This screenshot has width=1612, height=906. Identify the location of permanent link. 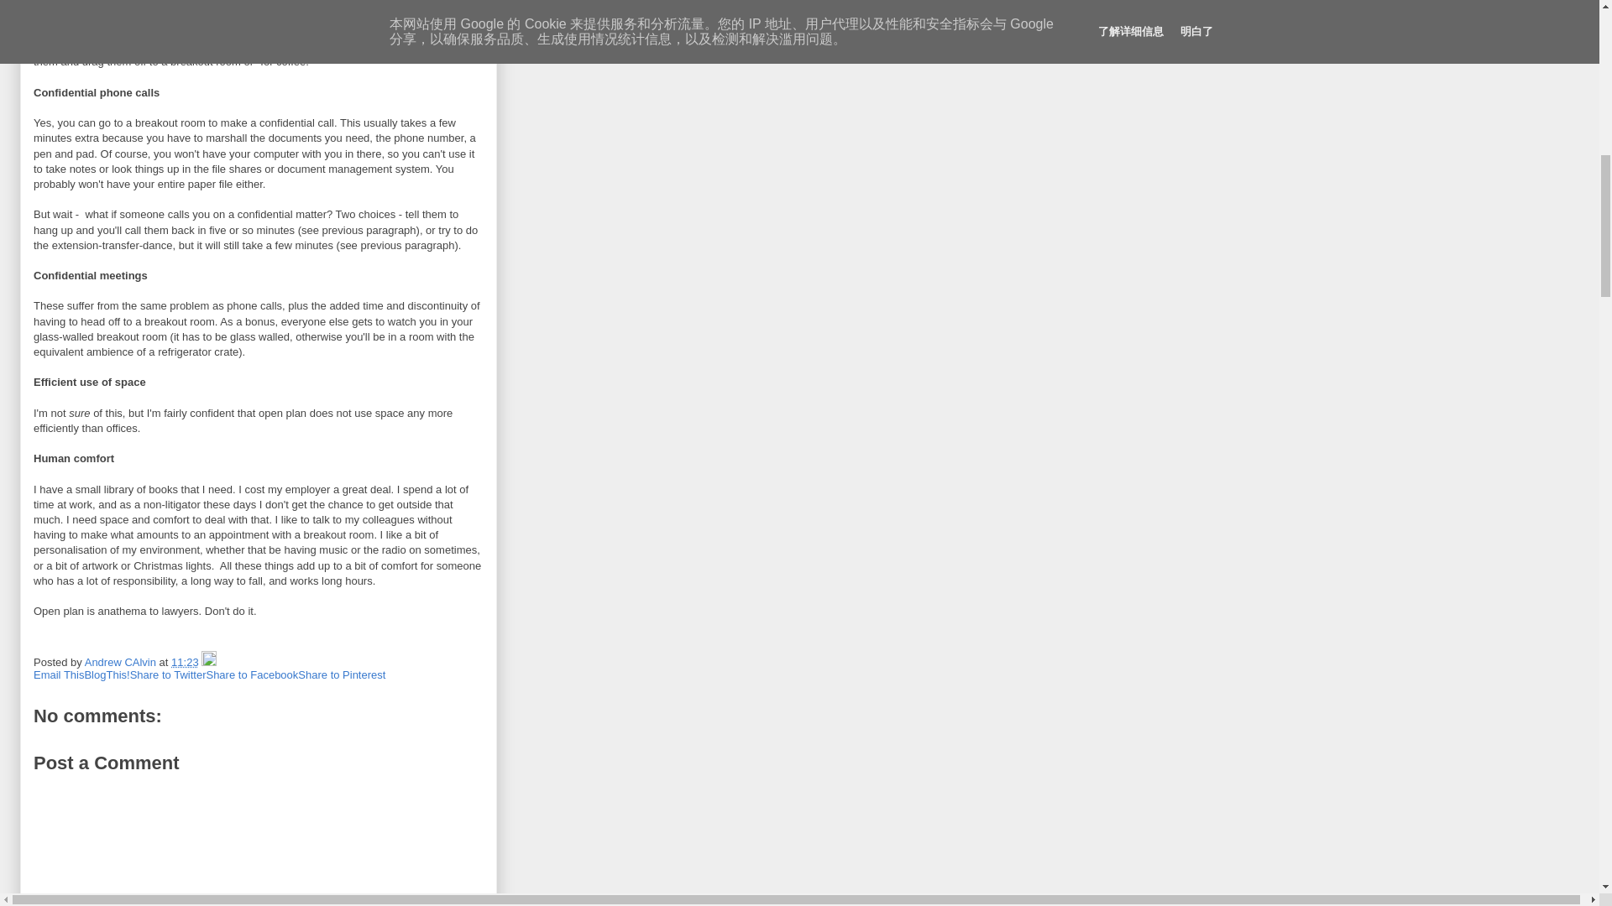
(185, 662).